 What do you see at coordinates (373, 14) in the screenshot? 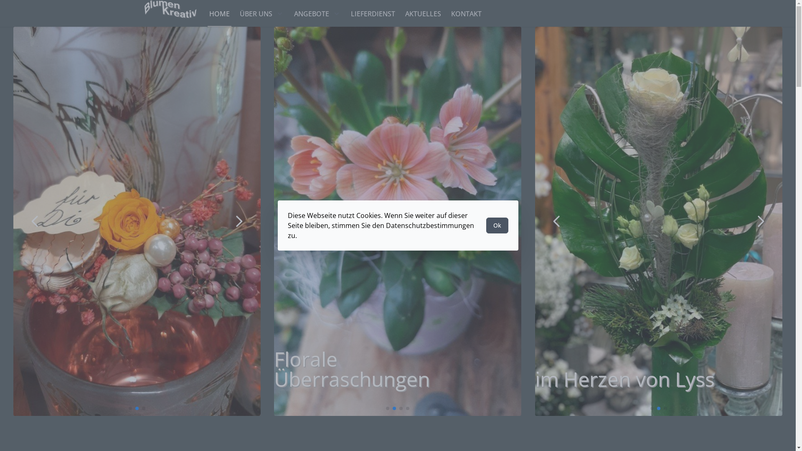
I see `LIEFERDIENST` at bounding box center [373, 14].